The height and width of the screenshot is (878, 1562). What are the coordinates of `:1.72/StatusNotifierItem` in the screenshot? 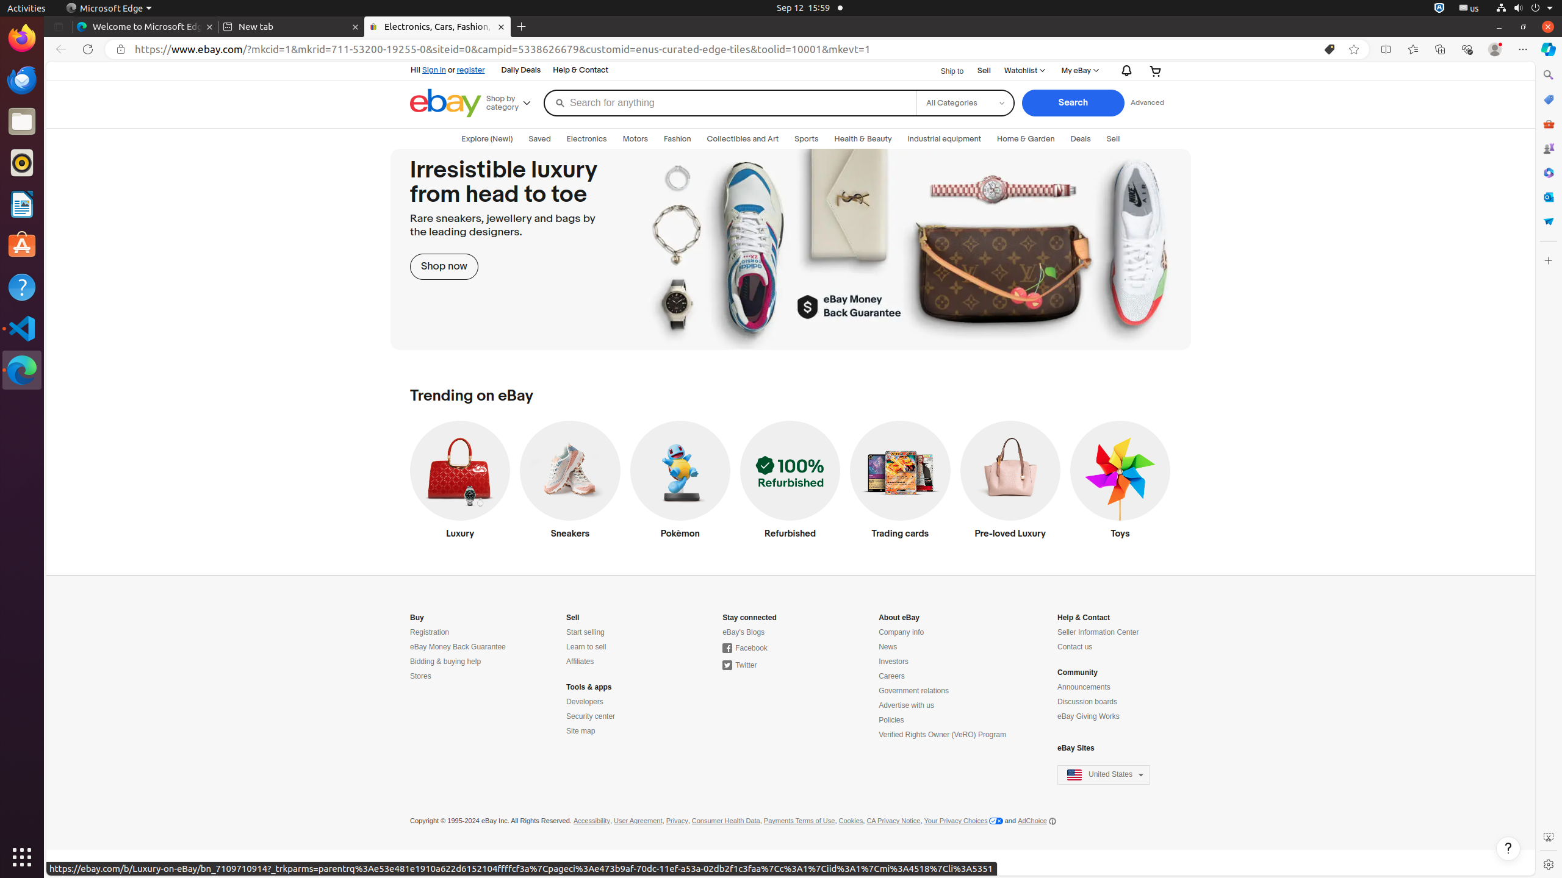 It's located at (1439, 9).